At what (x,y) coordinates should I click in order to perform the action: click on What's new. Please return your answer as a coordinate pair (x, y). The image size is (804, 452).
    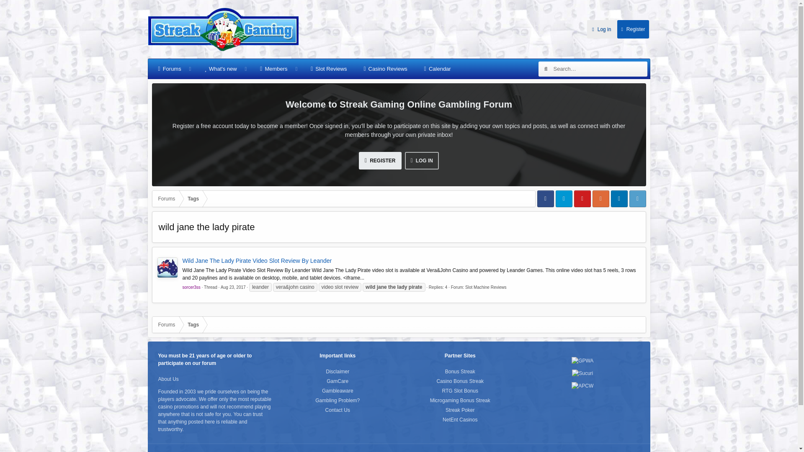
    Looking at the image, I should click on (220, 69).